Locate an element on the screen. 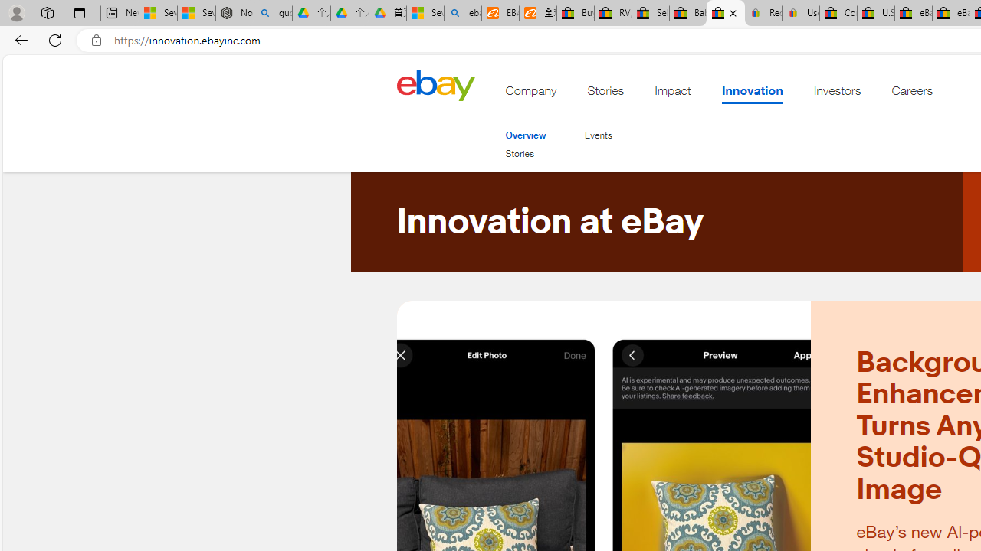 This screenshot has height=551, width=981. Careers is located at coordinates (912, 94).